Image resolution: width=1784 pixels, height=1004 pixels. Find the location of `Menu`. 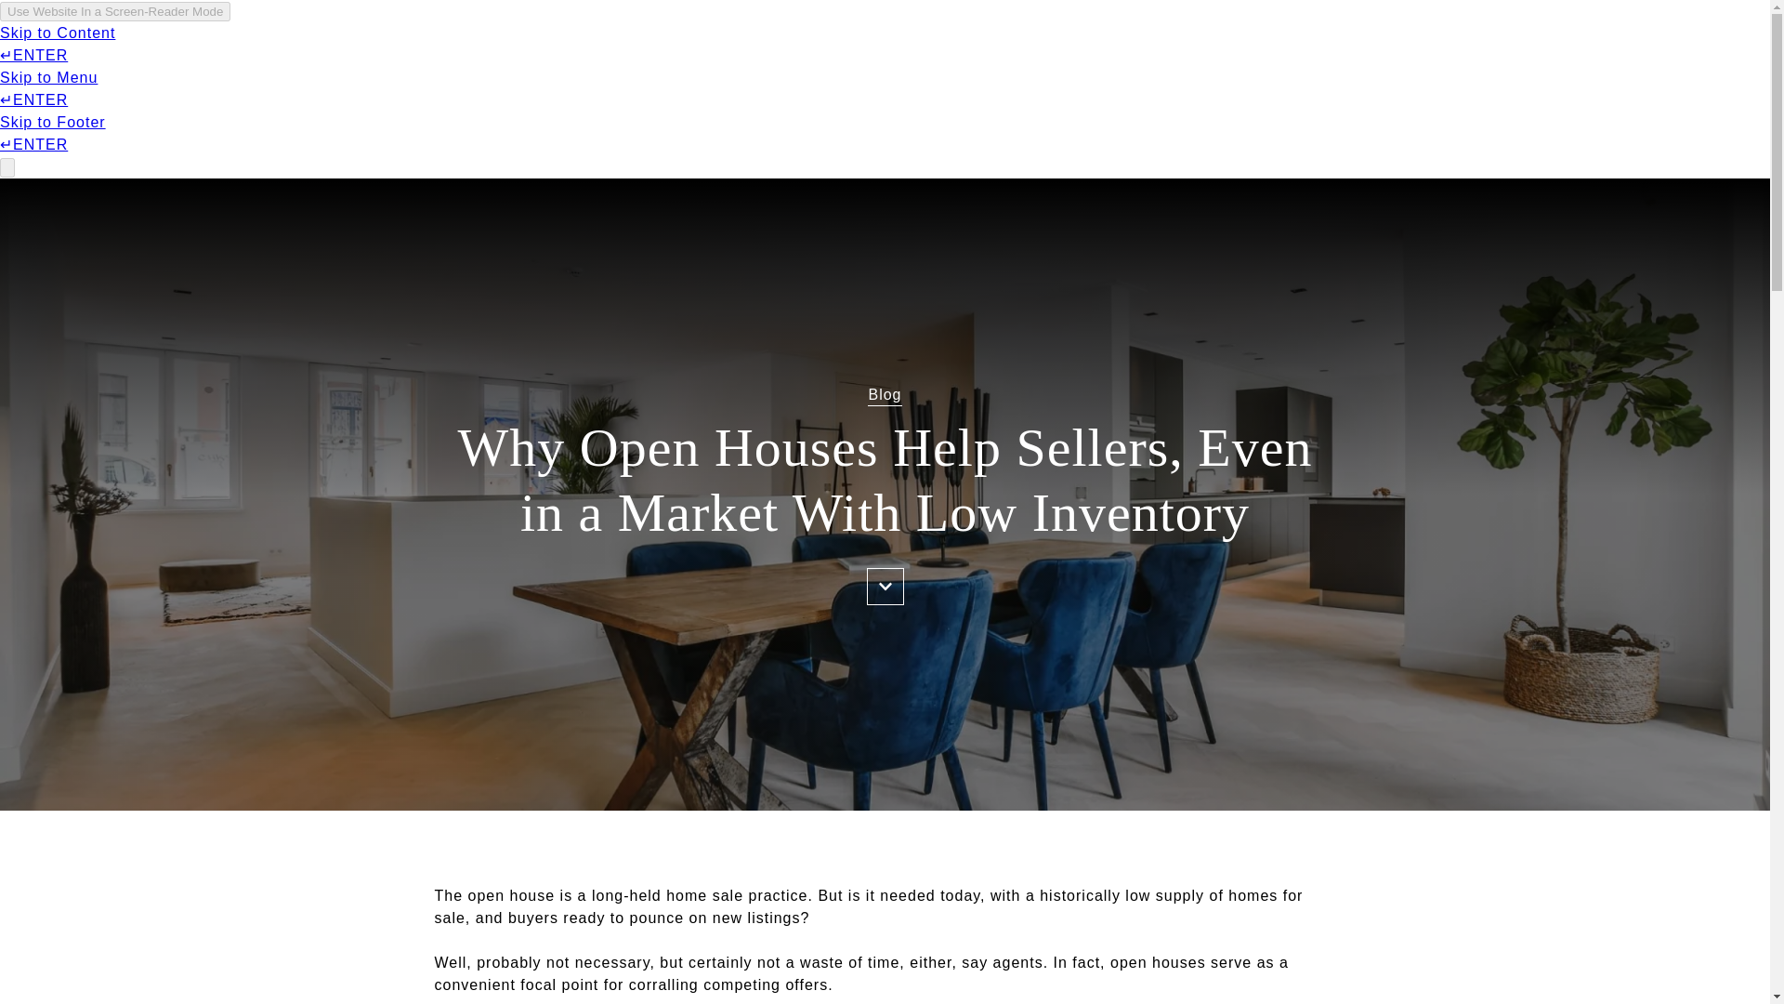

Menu is located at coordinates (242, 54).